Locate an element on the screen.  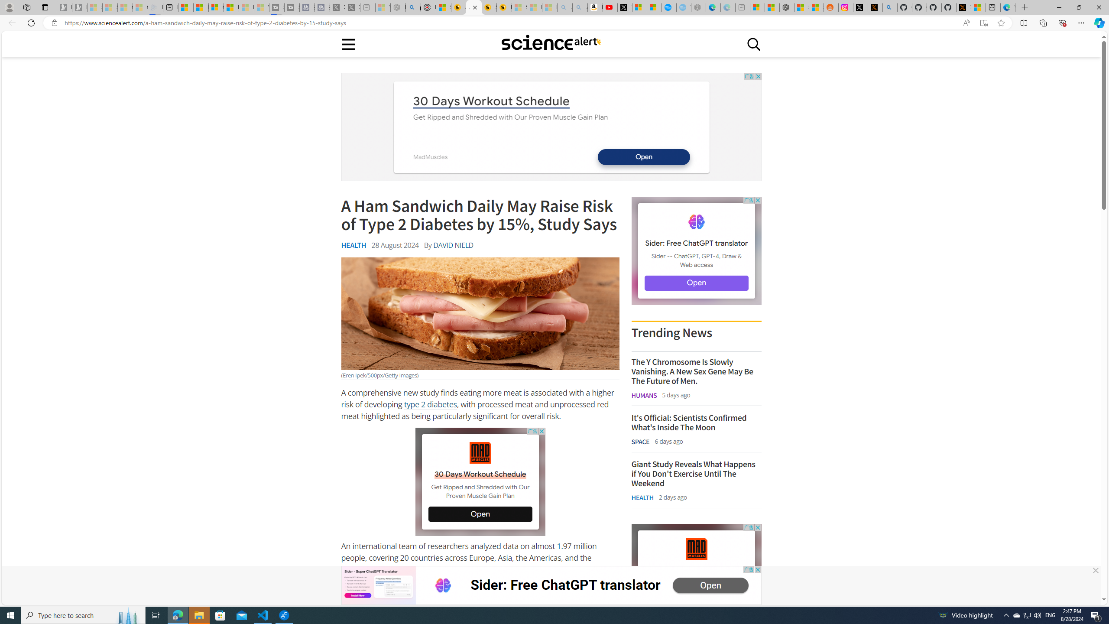
Welcome to Microsoft Edge is located at coordinates (1008, 7).